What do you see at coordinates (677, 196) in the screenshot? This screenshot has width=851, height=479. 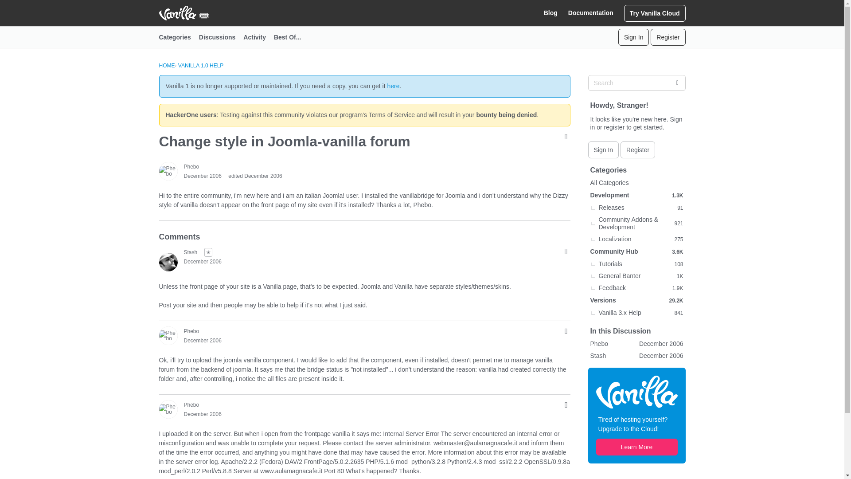 I see `1,288 discussions` at bounding box center [677, 196].